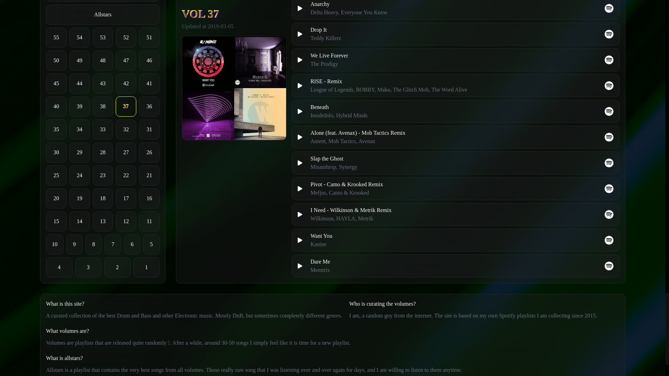 Image resolution: width=669 pixels, height=376 pixels. Describe the element at coordinates (609, 8) in the screenshot. I see `Open in Spotify` at that location.